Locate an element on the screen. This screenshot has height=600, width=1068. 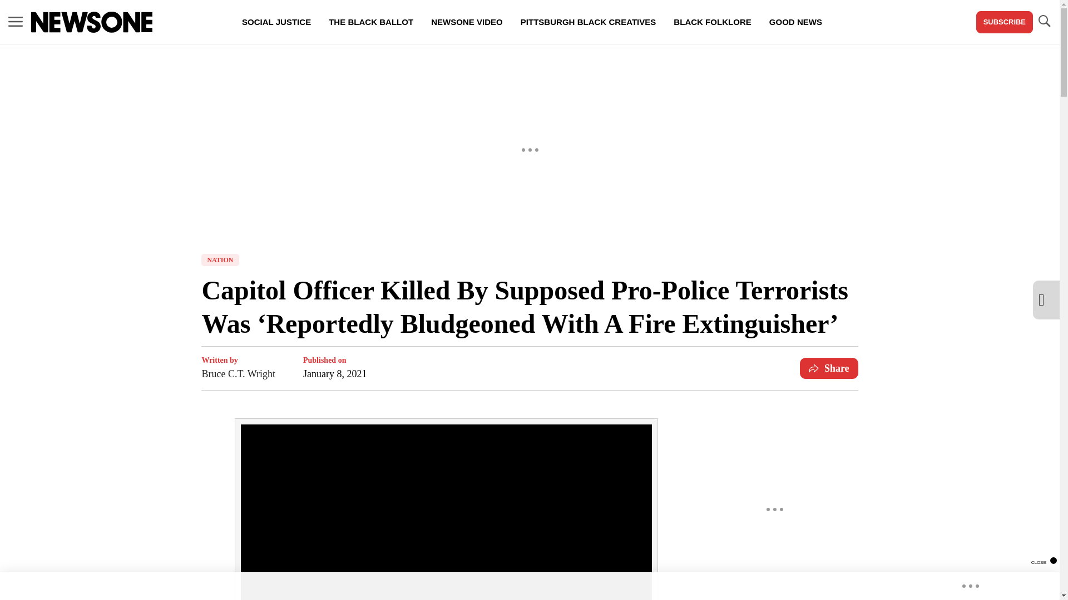
SUBSCRIBE is located at coordinates (1004, 22).